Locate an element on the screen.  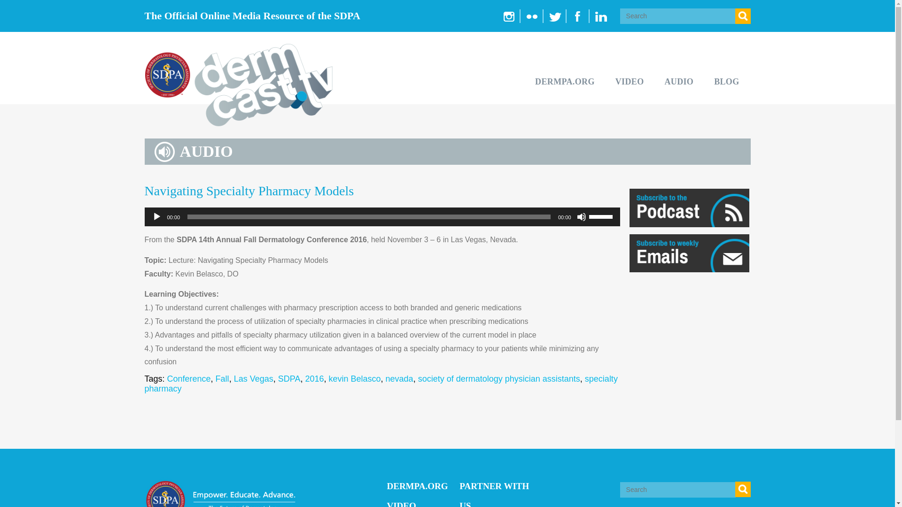
Fall is located at coordinates (222, 378).